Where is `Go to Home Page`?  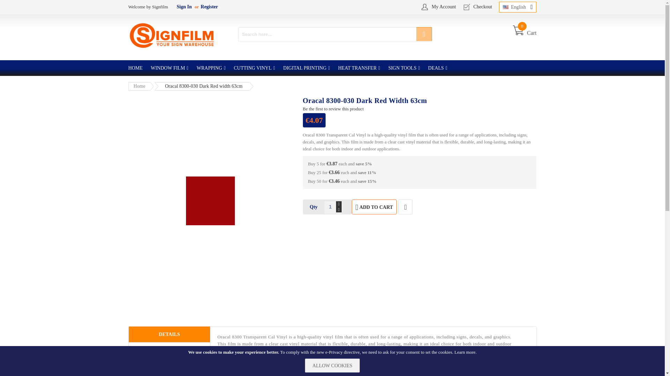 Go to Home Page is located at coordinates (374, 207).